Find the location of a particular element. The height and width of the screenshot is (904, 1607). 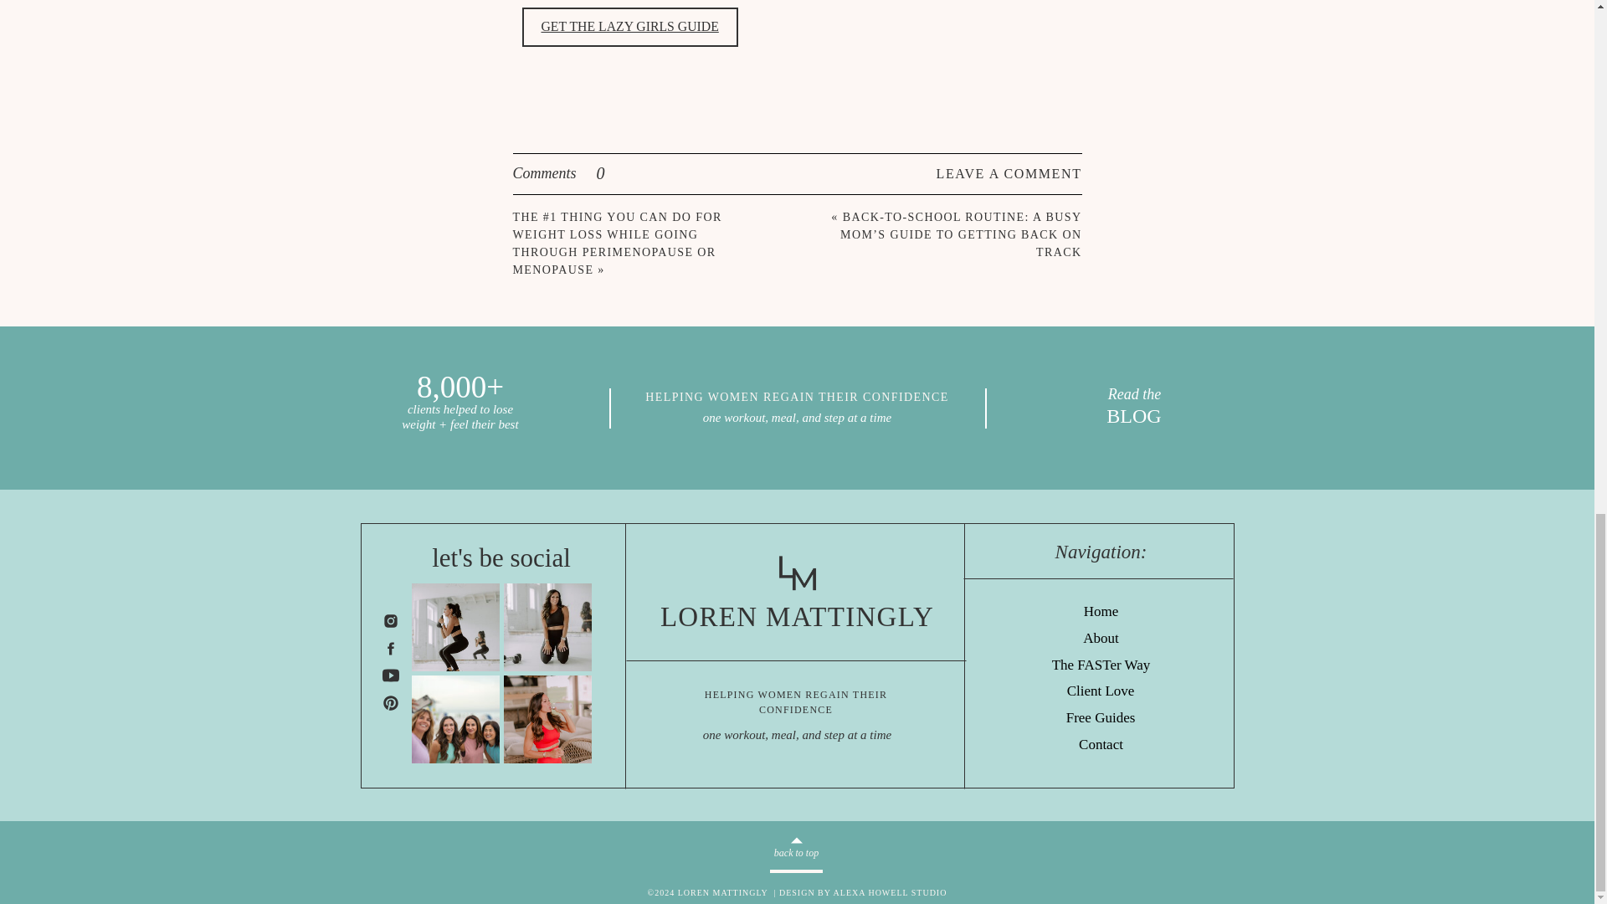

Comments is located at coordinates (601, 174).